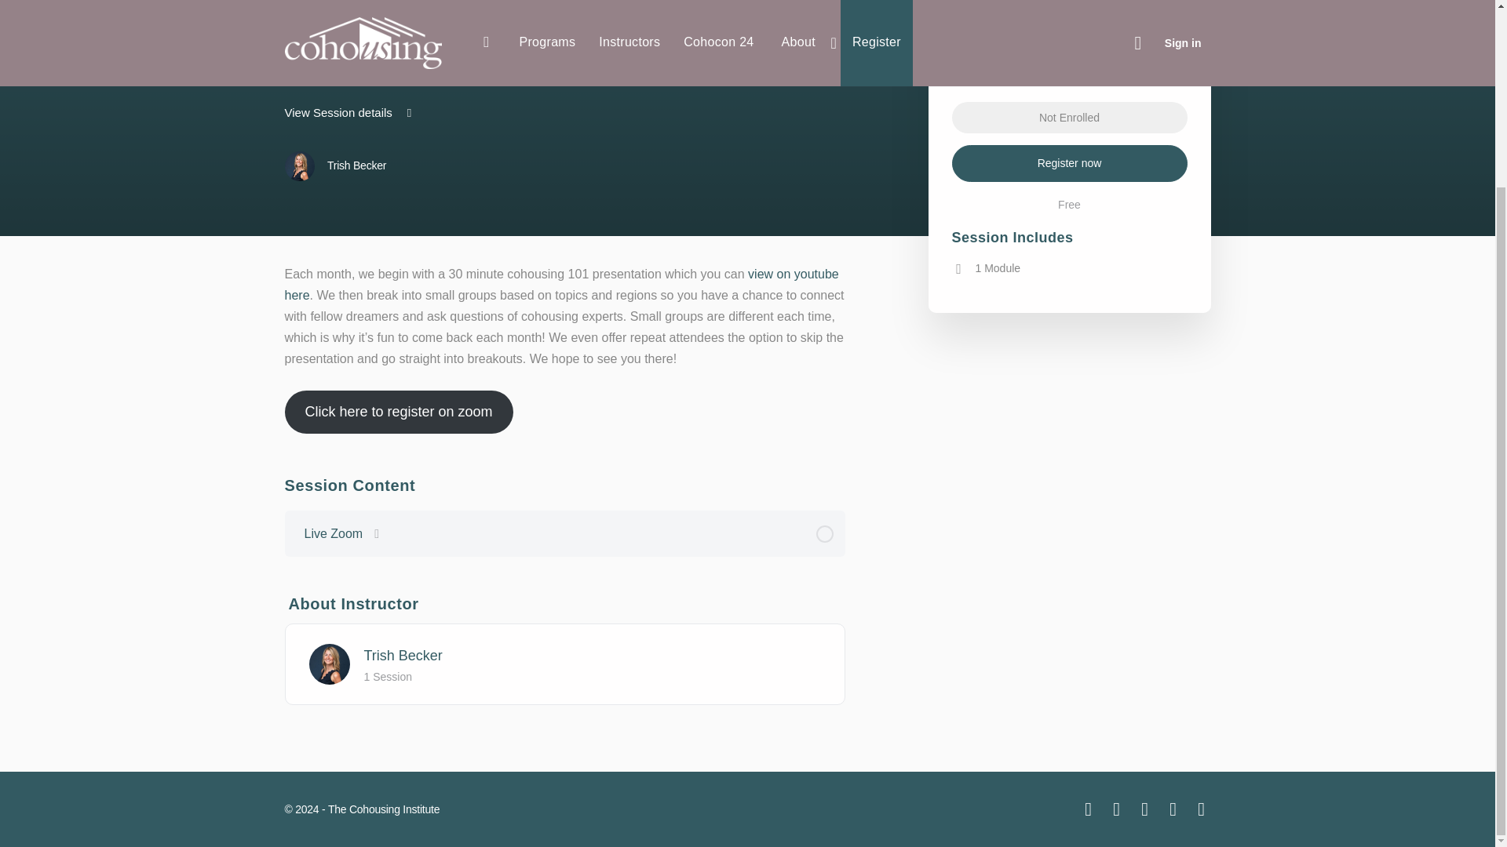 This screenshot has height=847, width=1507. What do you see at coordinates (398, 411) in the screenshot?
I see `Click here to register on zoom` at bounding box center [398, 411].